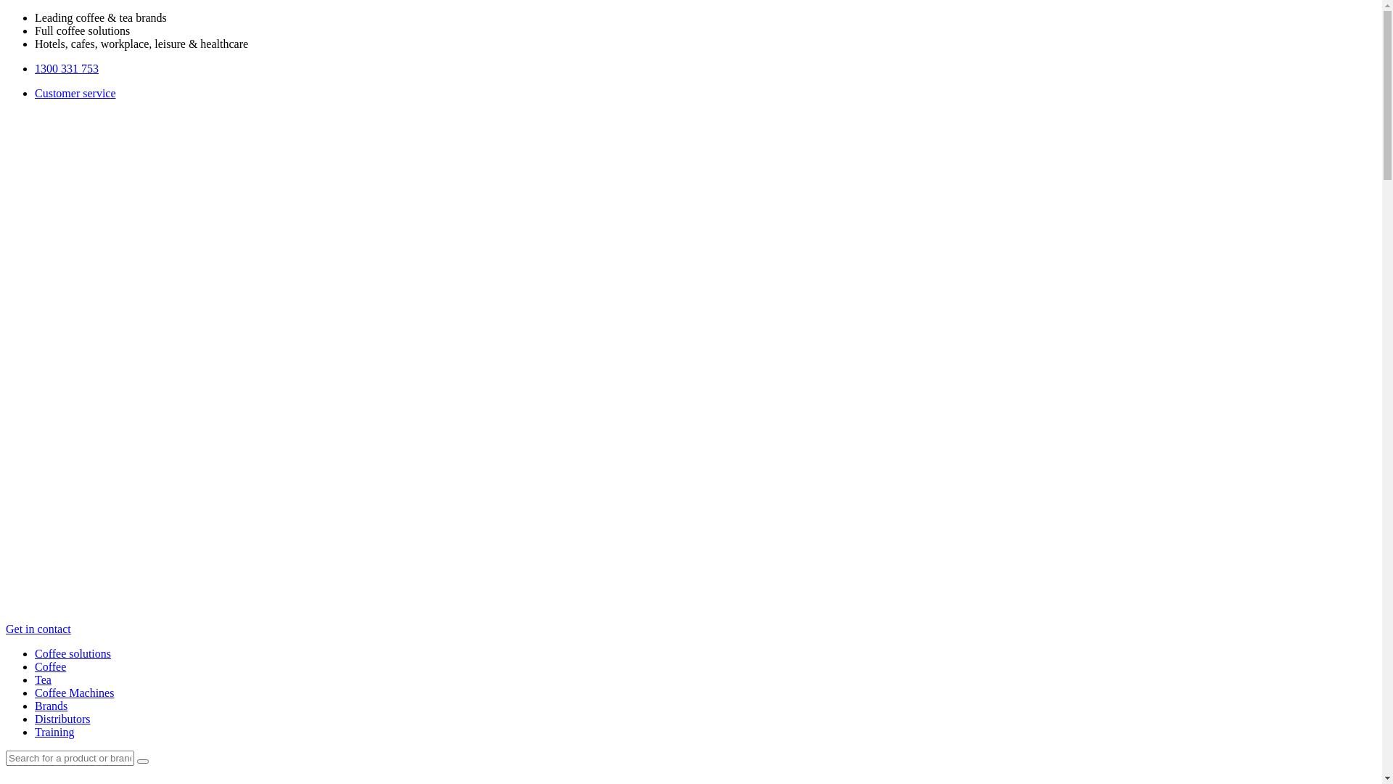 Image resolution: width=1393 pixels, height=784 pixels. I want to click on Brands, so click(51, 706).